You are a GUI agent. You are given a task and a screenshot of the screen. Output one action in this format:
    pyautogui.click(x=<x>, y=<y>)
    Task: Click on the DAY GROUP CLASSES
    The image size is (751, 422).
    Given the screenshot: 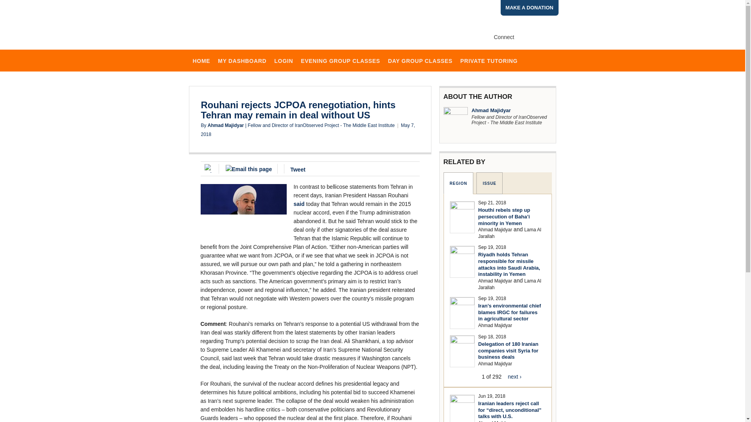 What is the action you would take?
    pyautogui.click(x=420, y=60)
    